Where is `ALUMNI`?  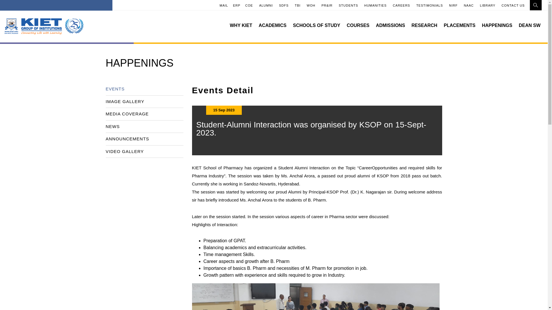 ALUMNI is located at coordinates (266, 5).